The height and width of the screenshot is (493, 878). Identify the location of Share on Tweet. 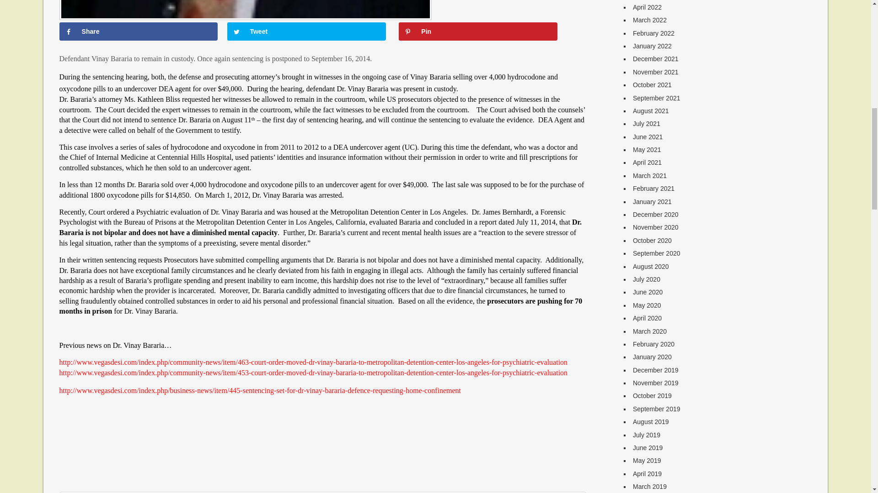
(306, 31).